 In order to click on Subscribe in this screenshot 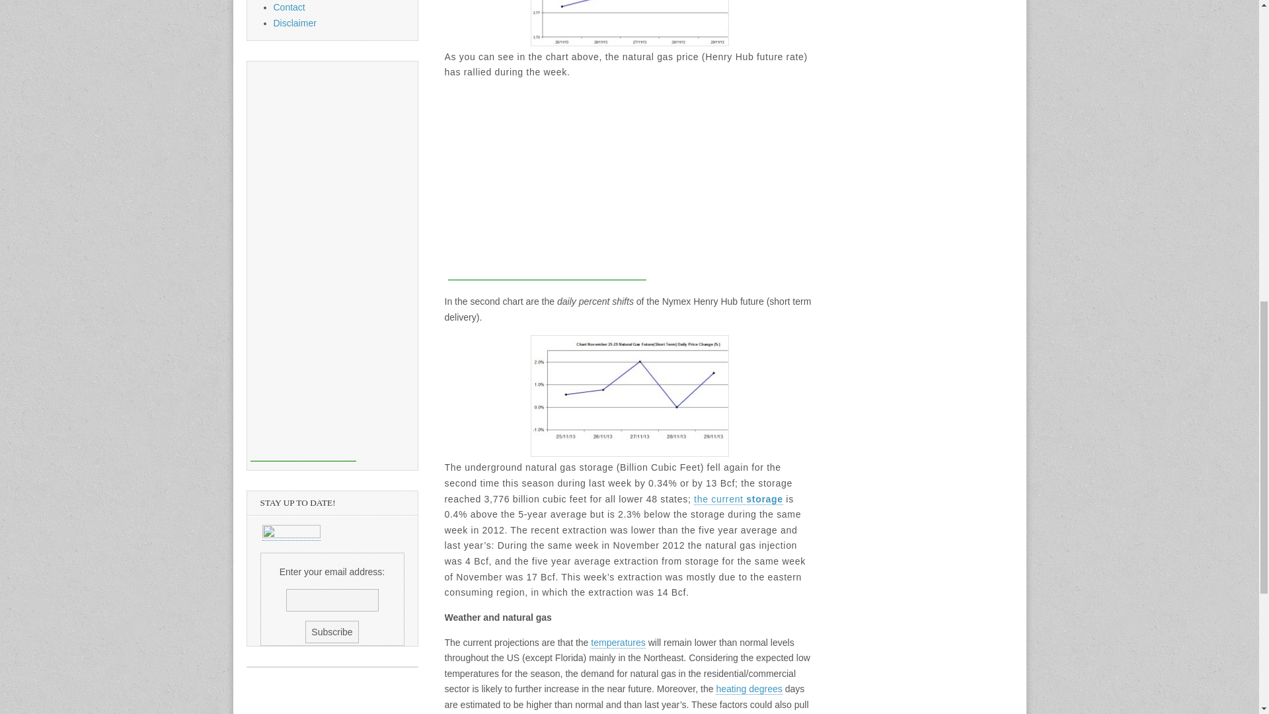, I will do `click(332, 632)`.